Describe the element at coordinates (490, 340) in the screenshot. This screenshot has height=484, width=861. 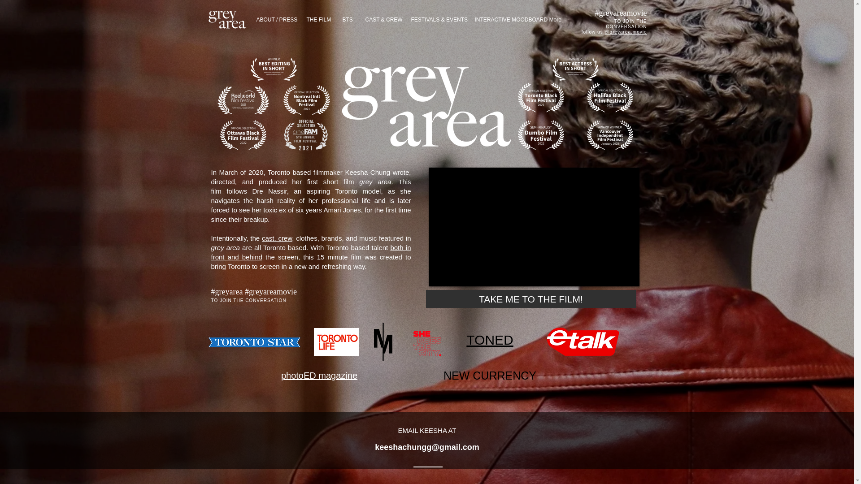
I see `TONED` at that location.